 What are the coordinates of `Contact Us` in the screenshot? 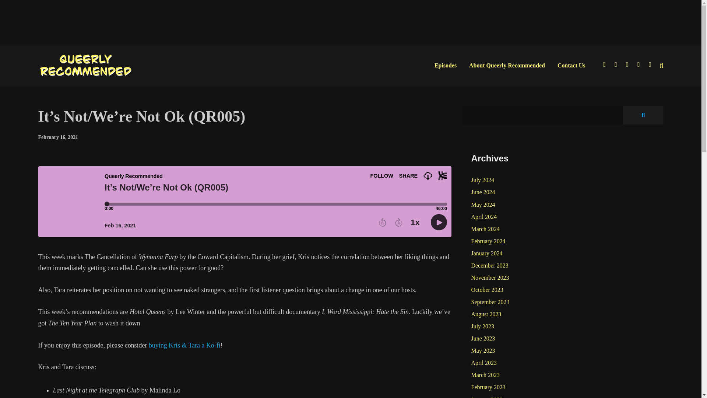 It's located at (571, 65).